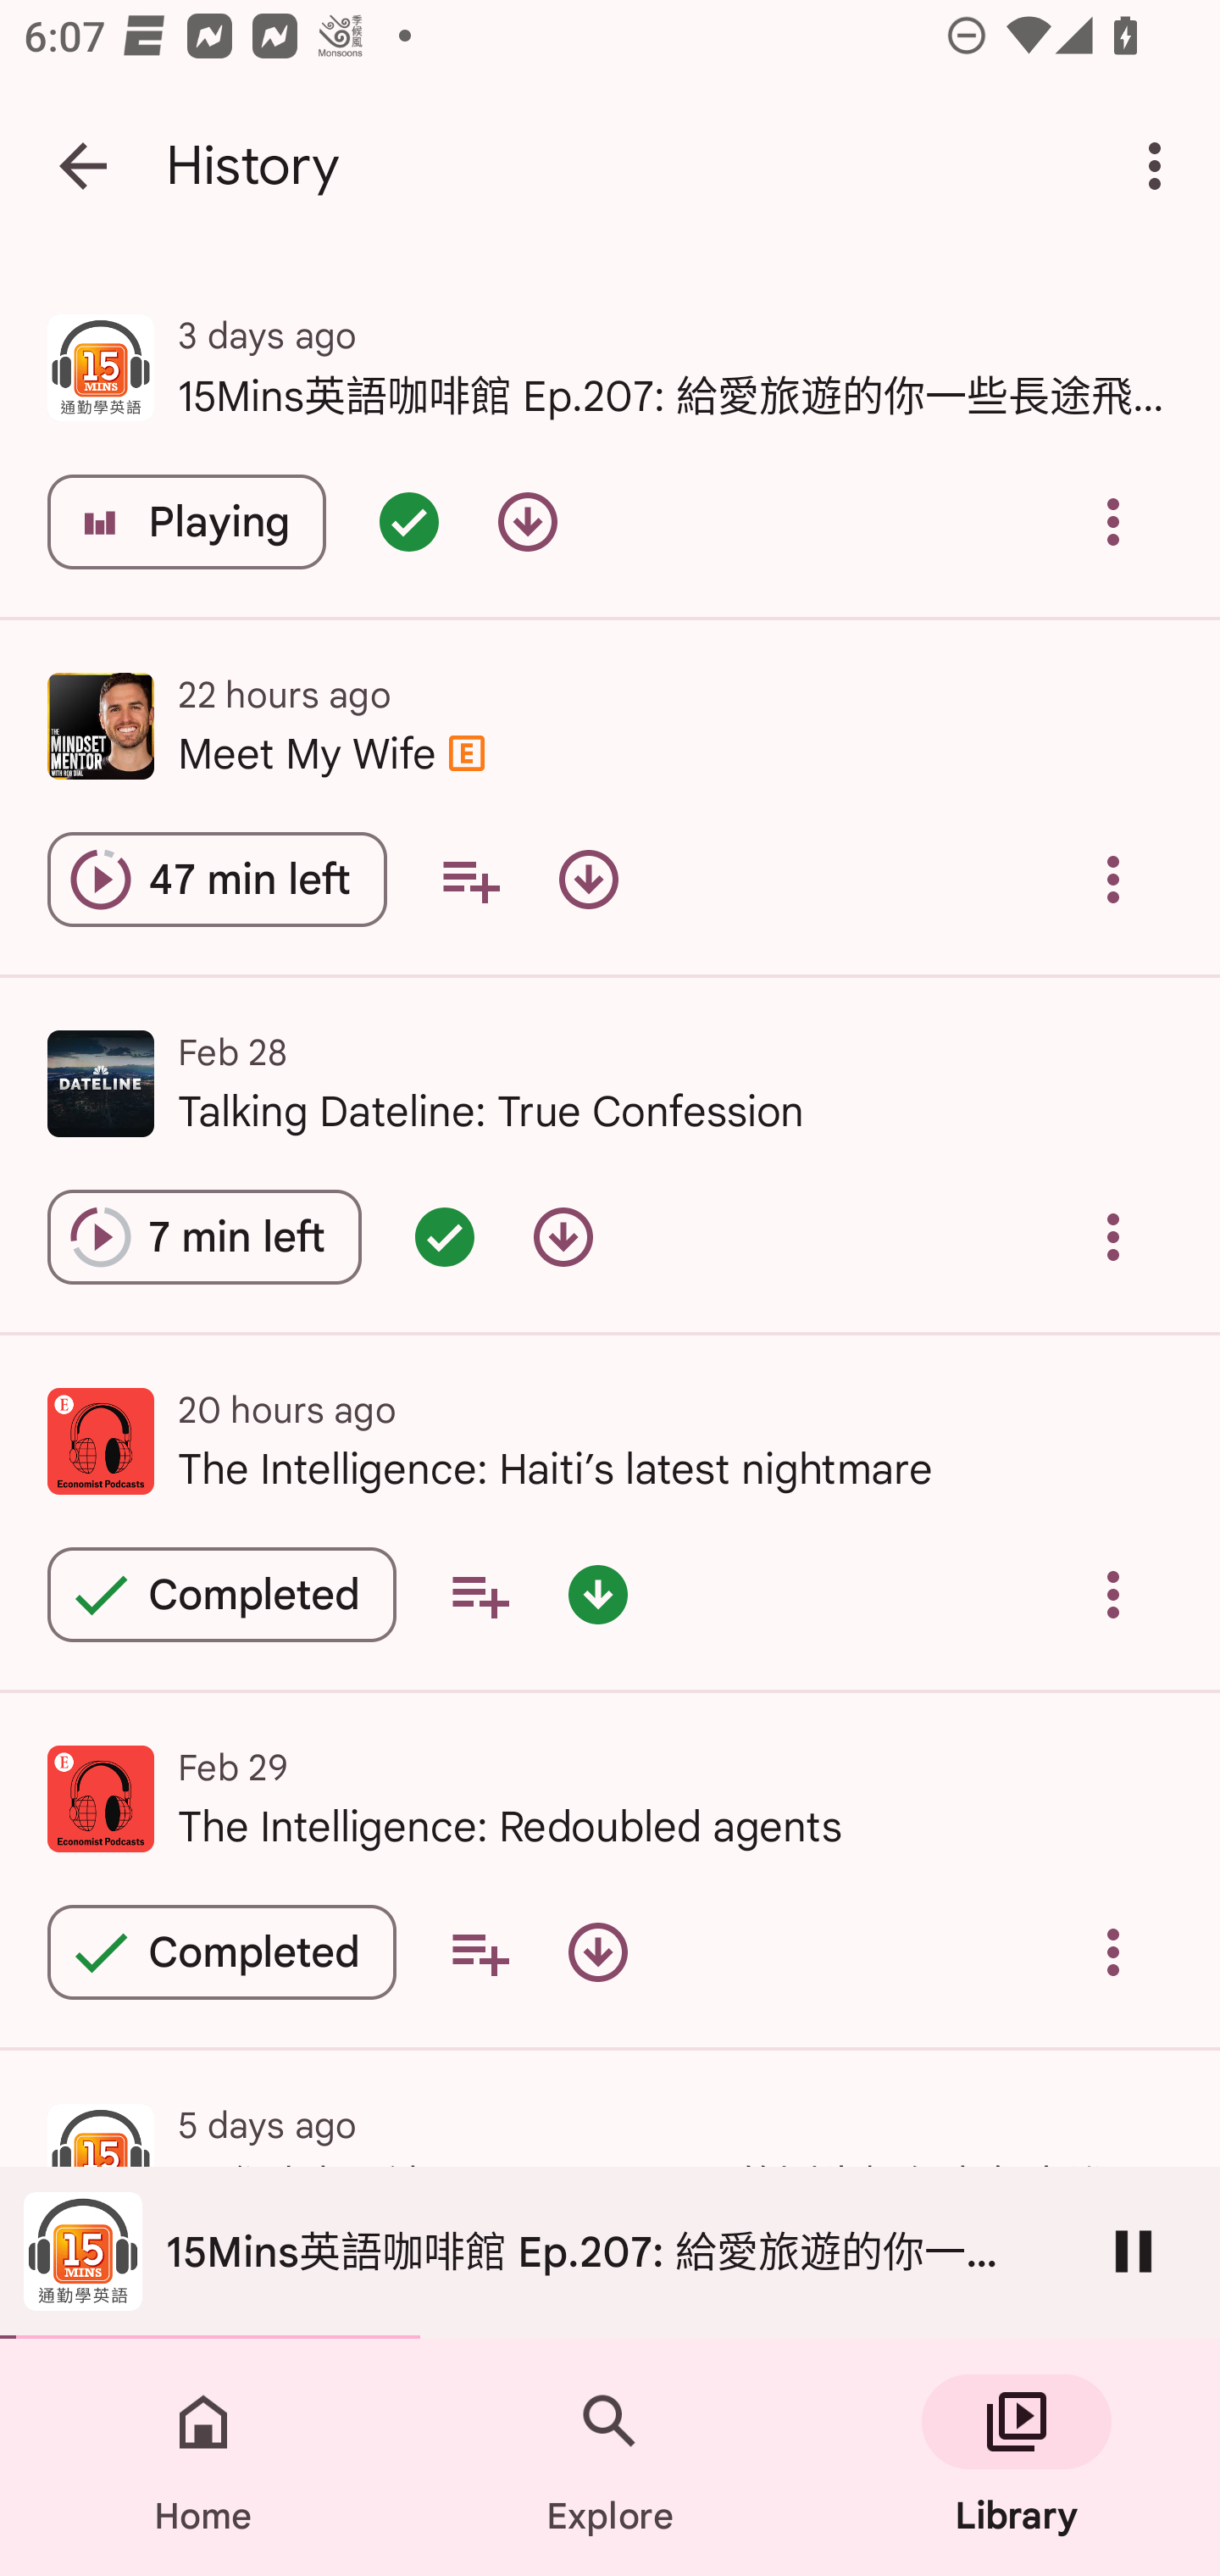 The width and height of the screenshot is (1220, 2576). I want to click on Overflow menu, so click(1113, 1594).